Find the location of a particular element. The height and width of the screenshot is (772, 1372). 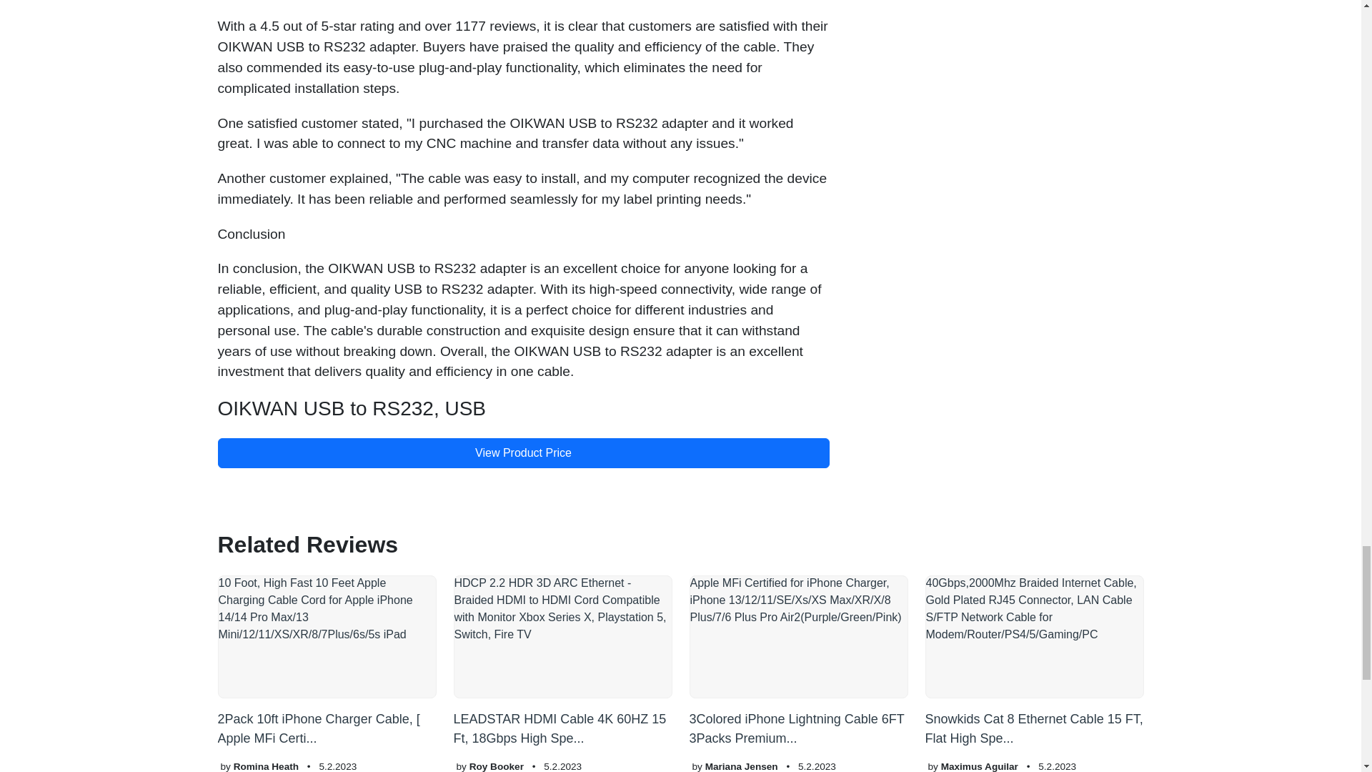

LEADSTAR HDMI Cable 4K 60HZ 15 Ft, 18Gbps High Spe... is located at coordinates (562, 661).